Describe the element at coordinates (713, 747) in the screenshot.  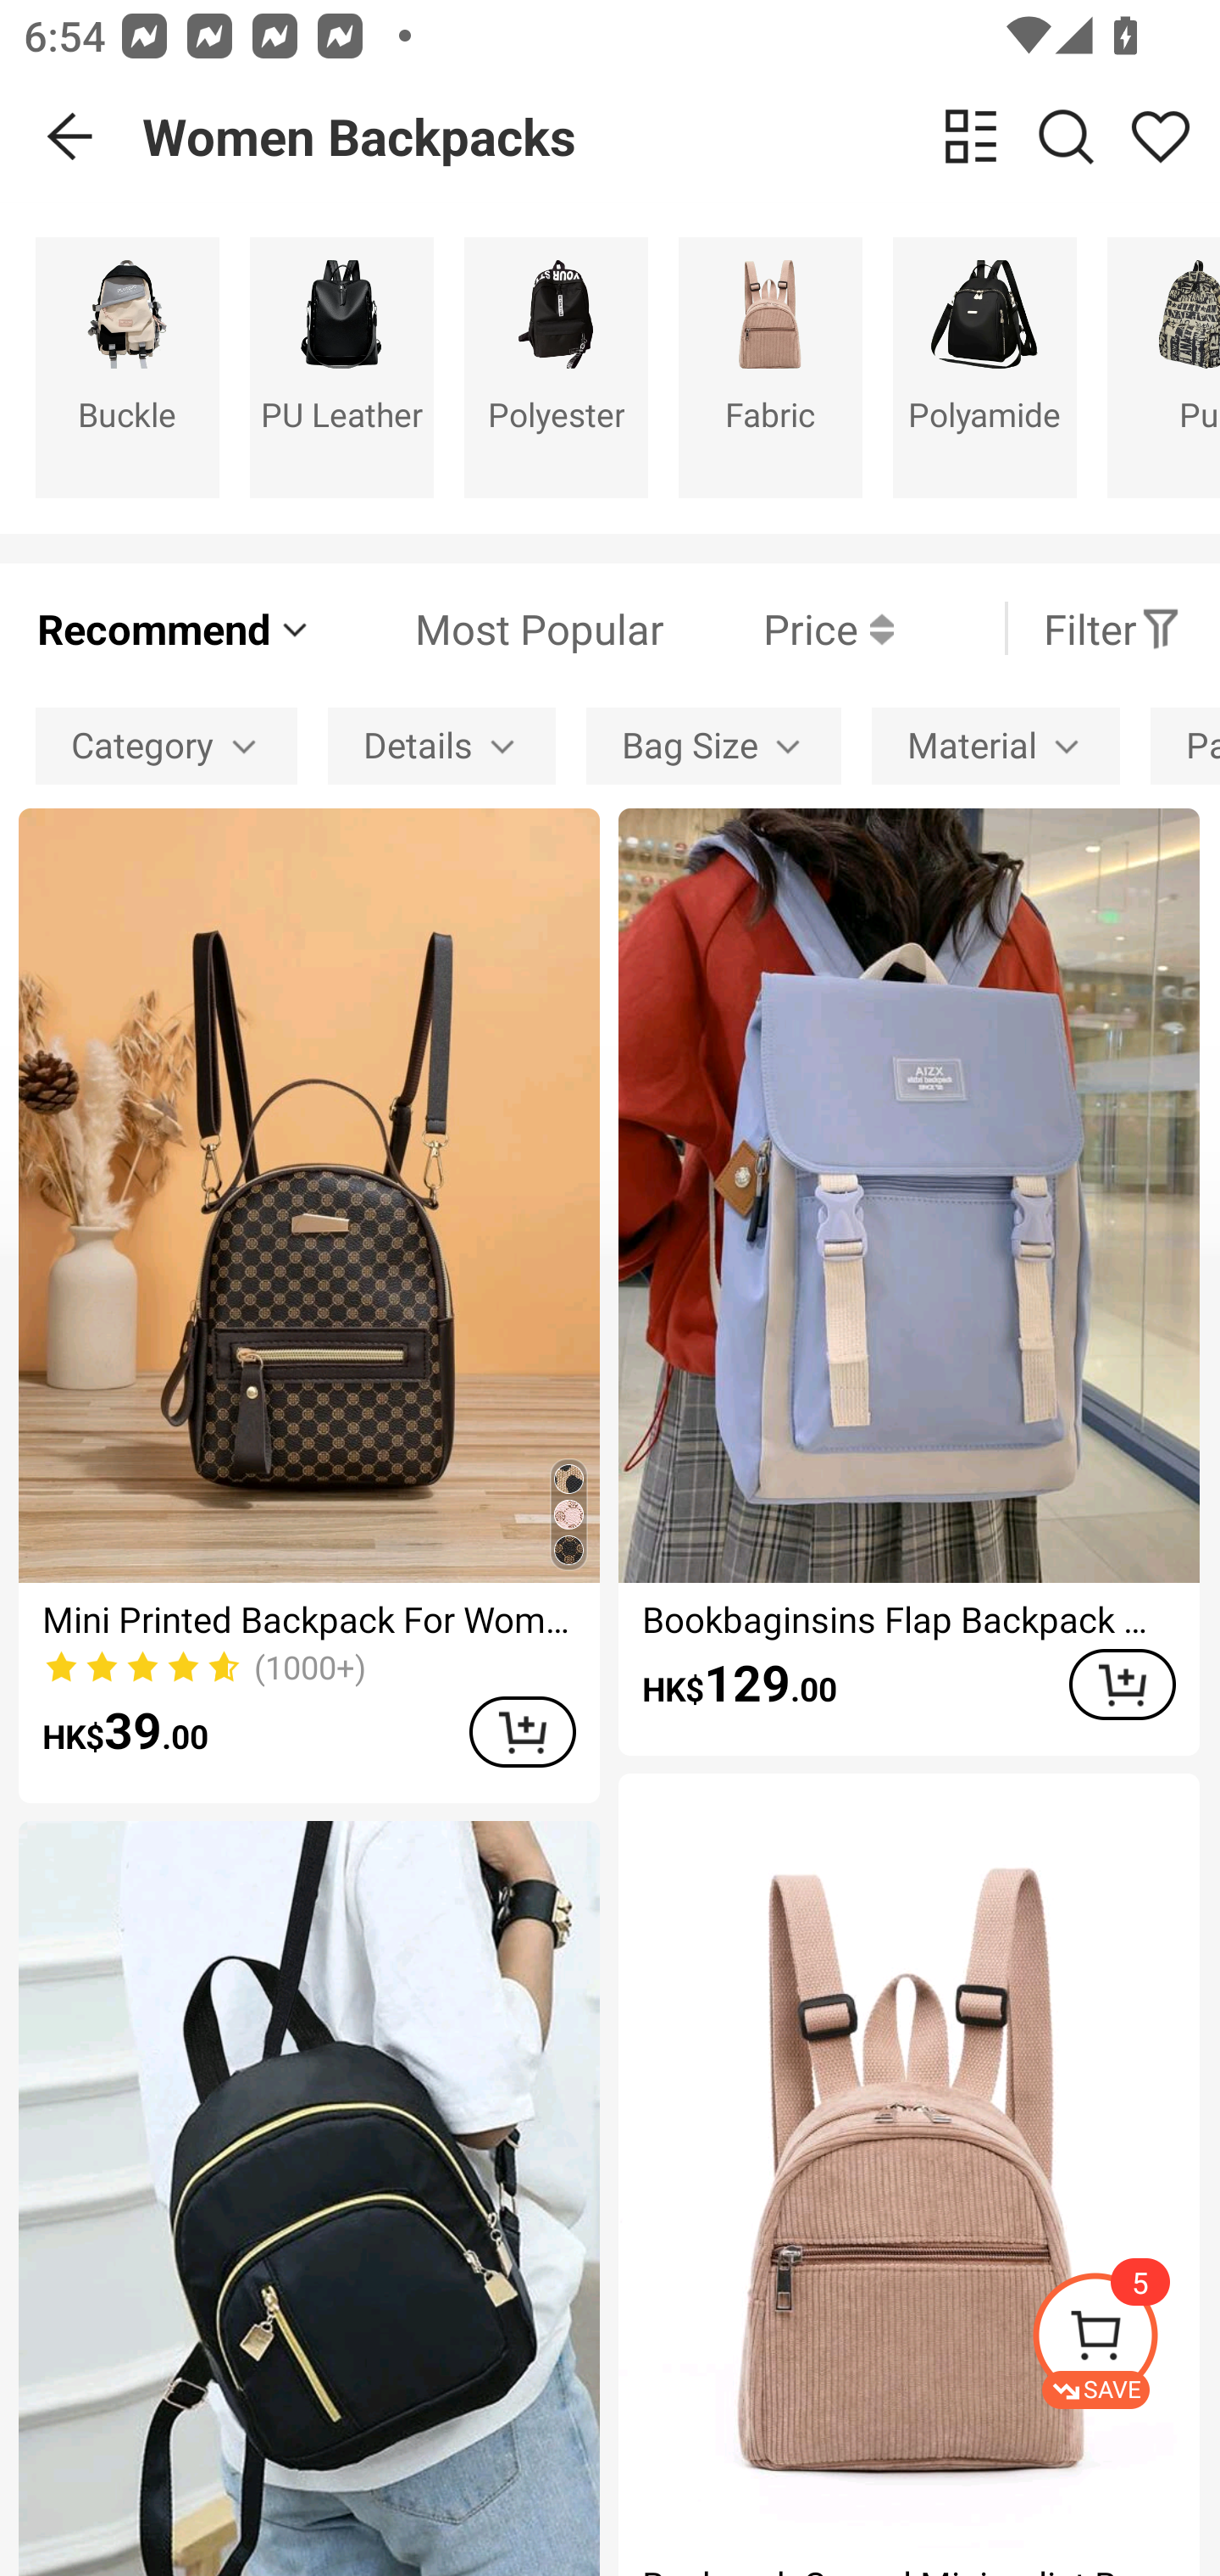
I see `Bag Size` at that location.